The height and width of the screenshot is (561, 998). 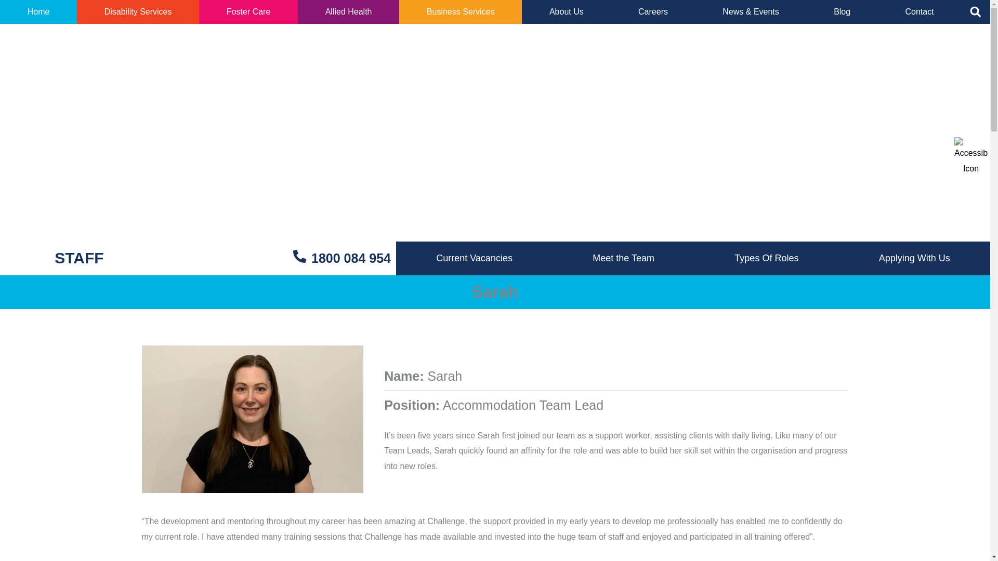 I want to click on Disability Services, so click(x=137, y=12).